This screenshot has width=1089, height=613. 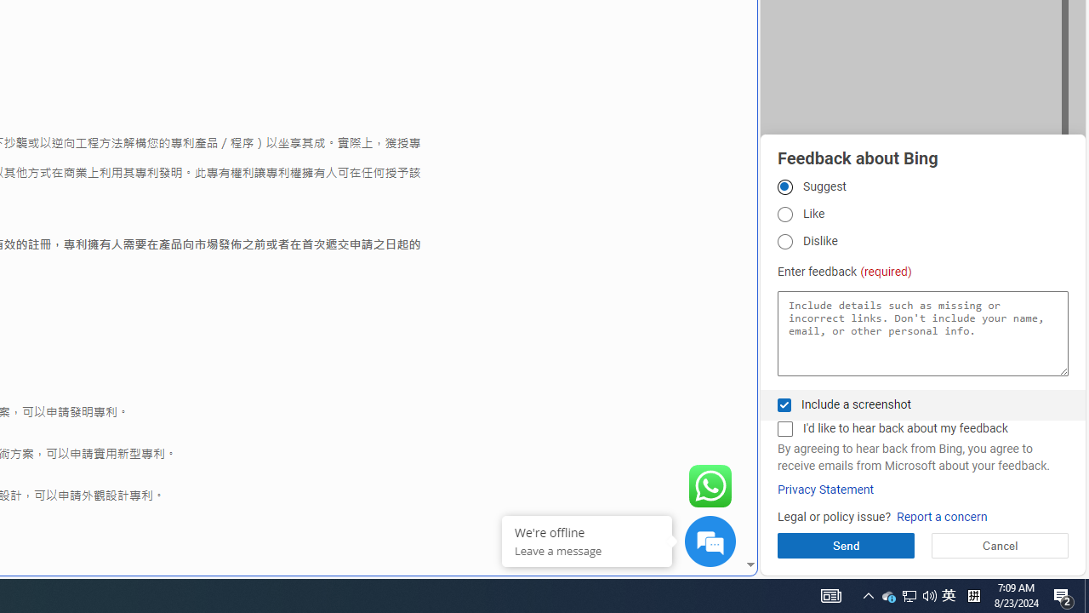 I want to click on google_privacy_policy_zh-CN.pdf, so click(x=584, y=410).